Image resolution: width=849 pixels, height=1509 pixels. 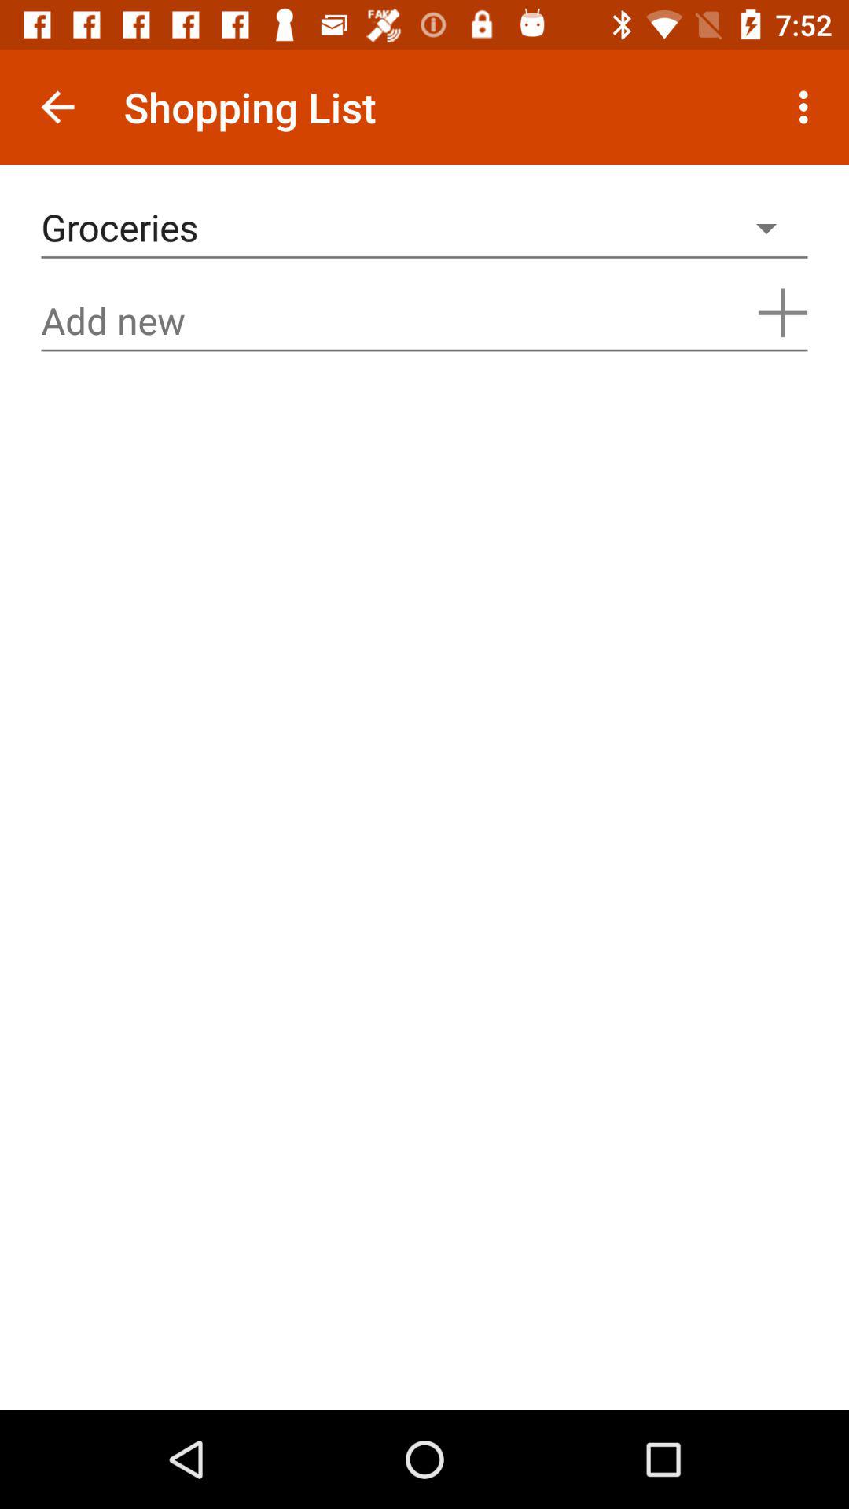 What do you see at coordinates (783, 313) in the screenshot?
I see `select to add option` at bounding box center [783, 313].